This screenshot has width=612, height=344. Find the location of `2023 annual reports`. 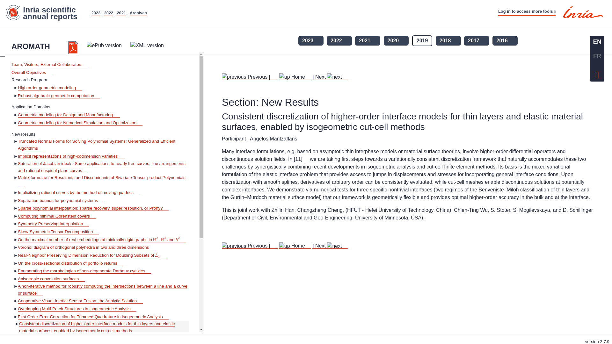

2023 annual reports is located at coordinates (96, 13).